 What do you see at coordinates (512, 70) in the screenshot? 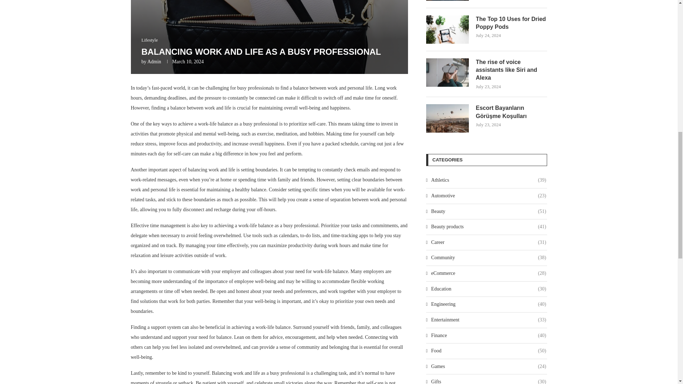
I see `The rise of voice assistants like Siri and Alexa` at bounding box center [512, 70].